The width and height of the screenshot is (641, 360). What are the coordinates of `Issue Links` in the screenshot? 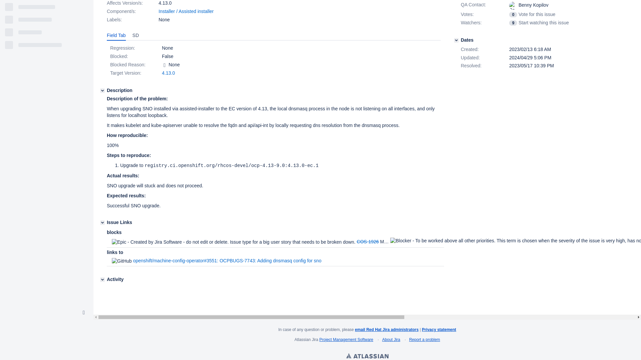 It's located at (102, 223).